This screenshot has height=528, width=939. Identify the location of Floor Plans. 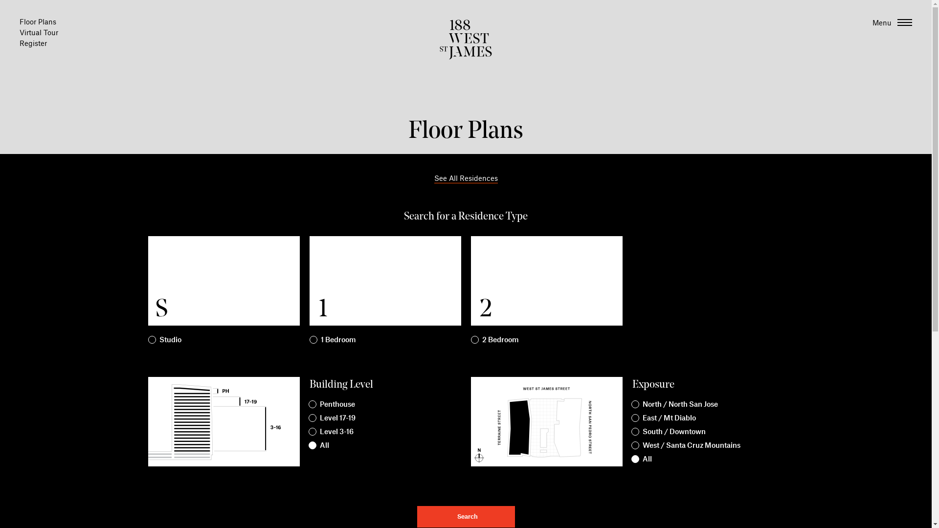
(38, 22).